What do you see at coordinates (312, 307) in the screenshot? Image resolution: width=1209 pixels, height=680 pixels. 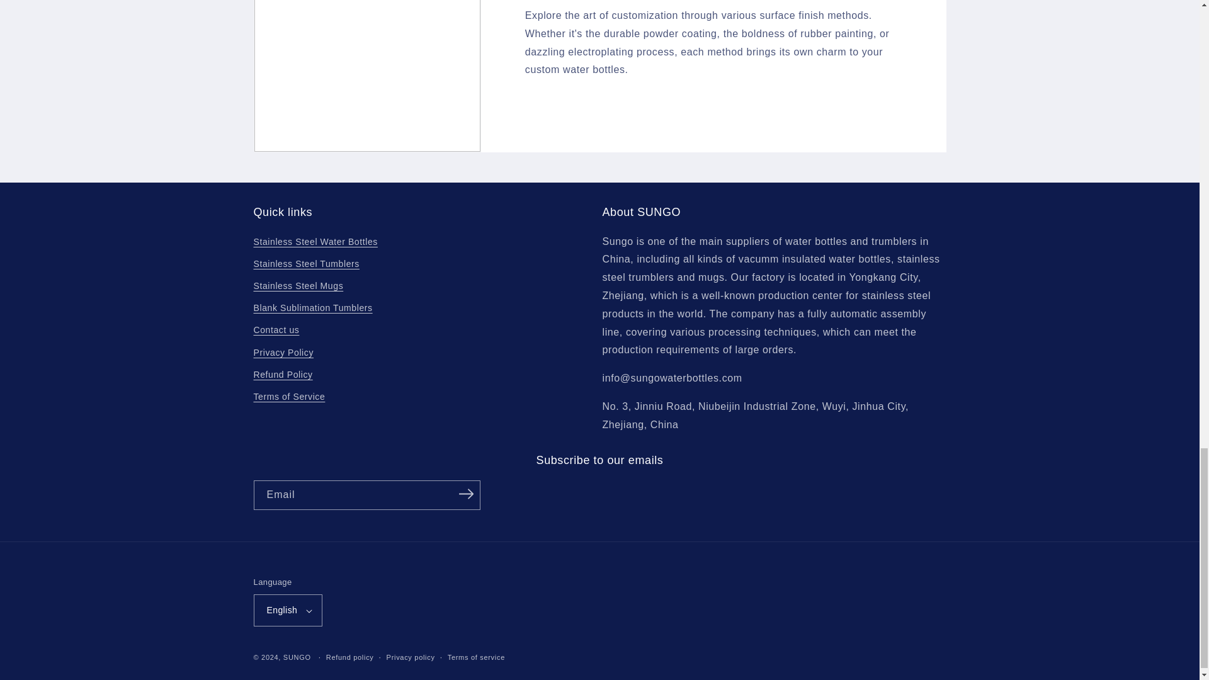 I see `Blank Sublimation Tumblers` at bounding box center [312, 307].